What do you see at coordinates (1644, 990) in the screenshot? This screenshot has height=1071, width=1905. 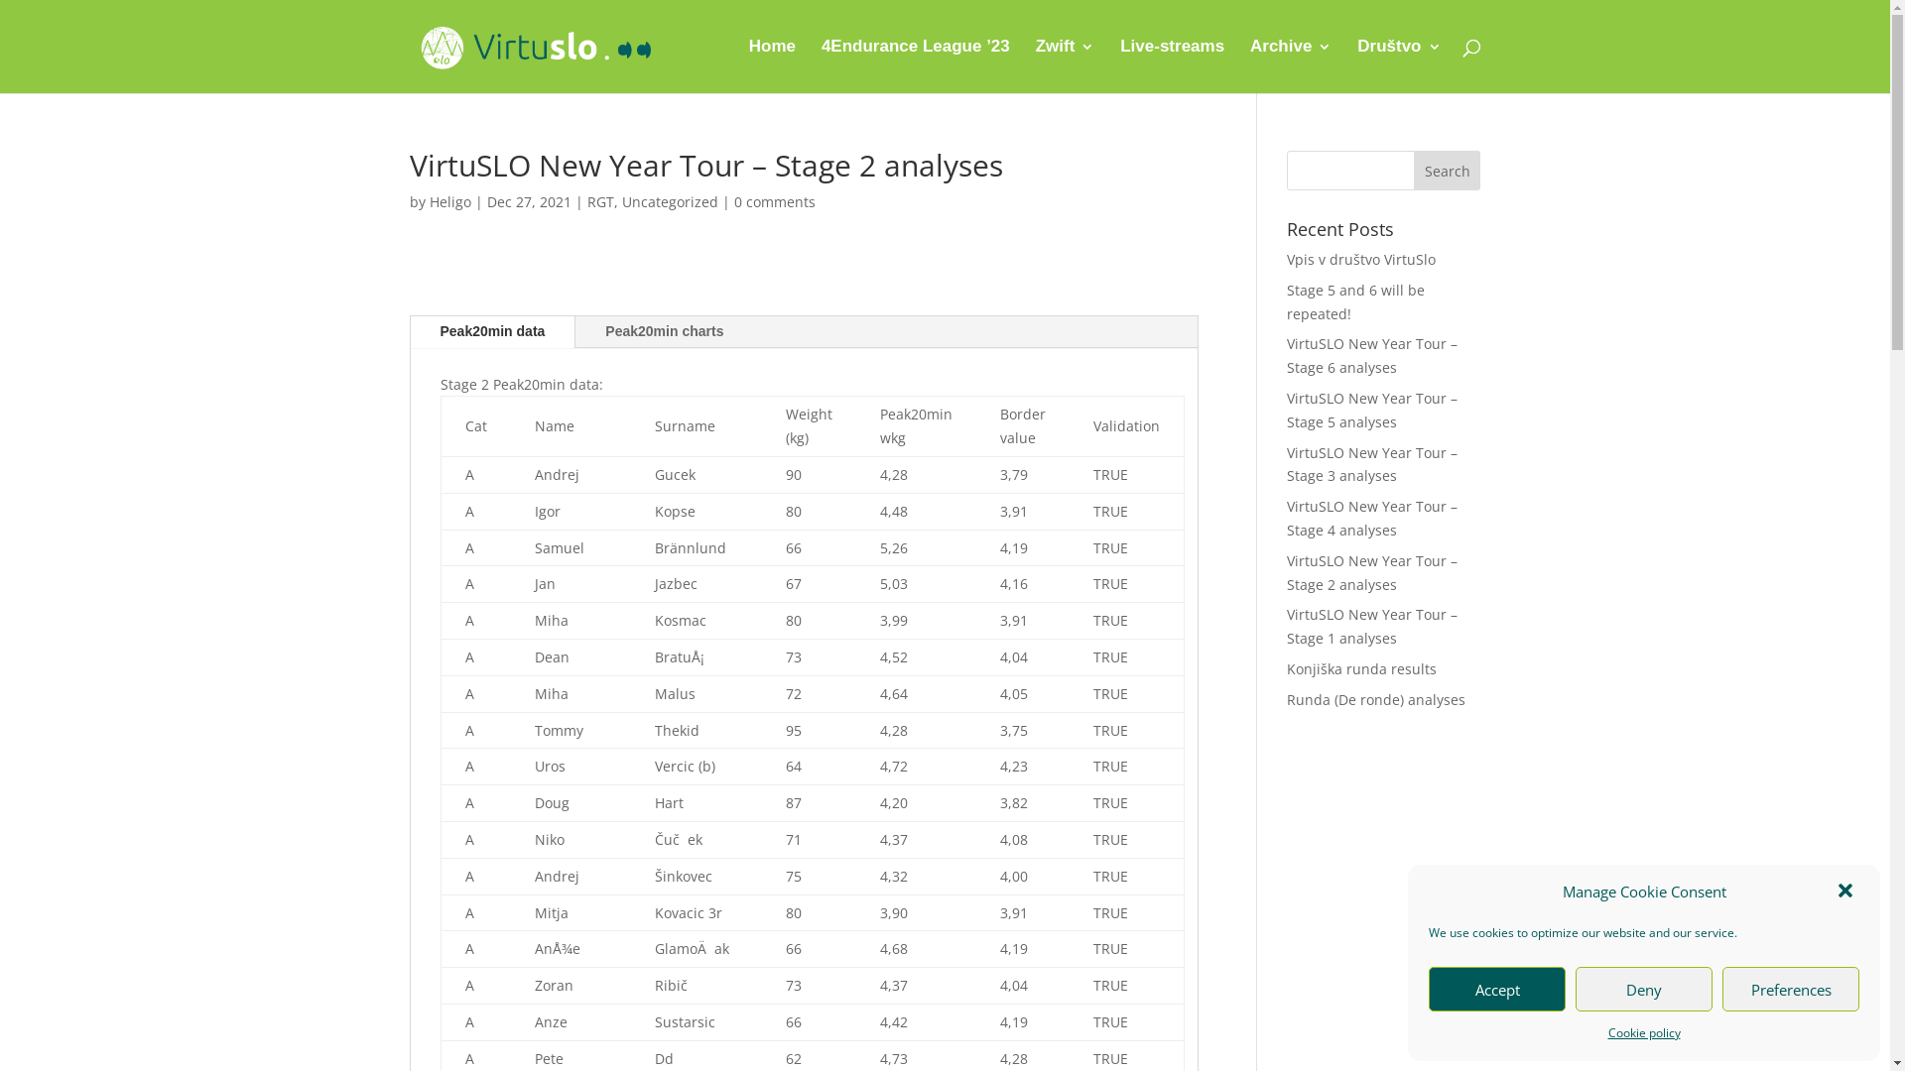 I see `Deny` at bounding box center [1644, 990].